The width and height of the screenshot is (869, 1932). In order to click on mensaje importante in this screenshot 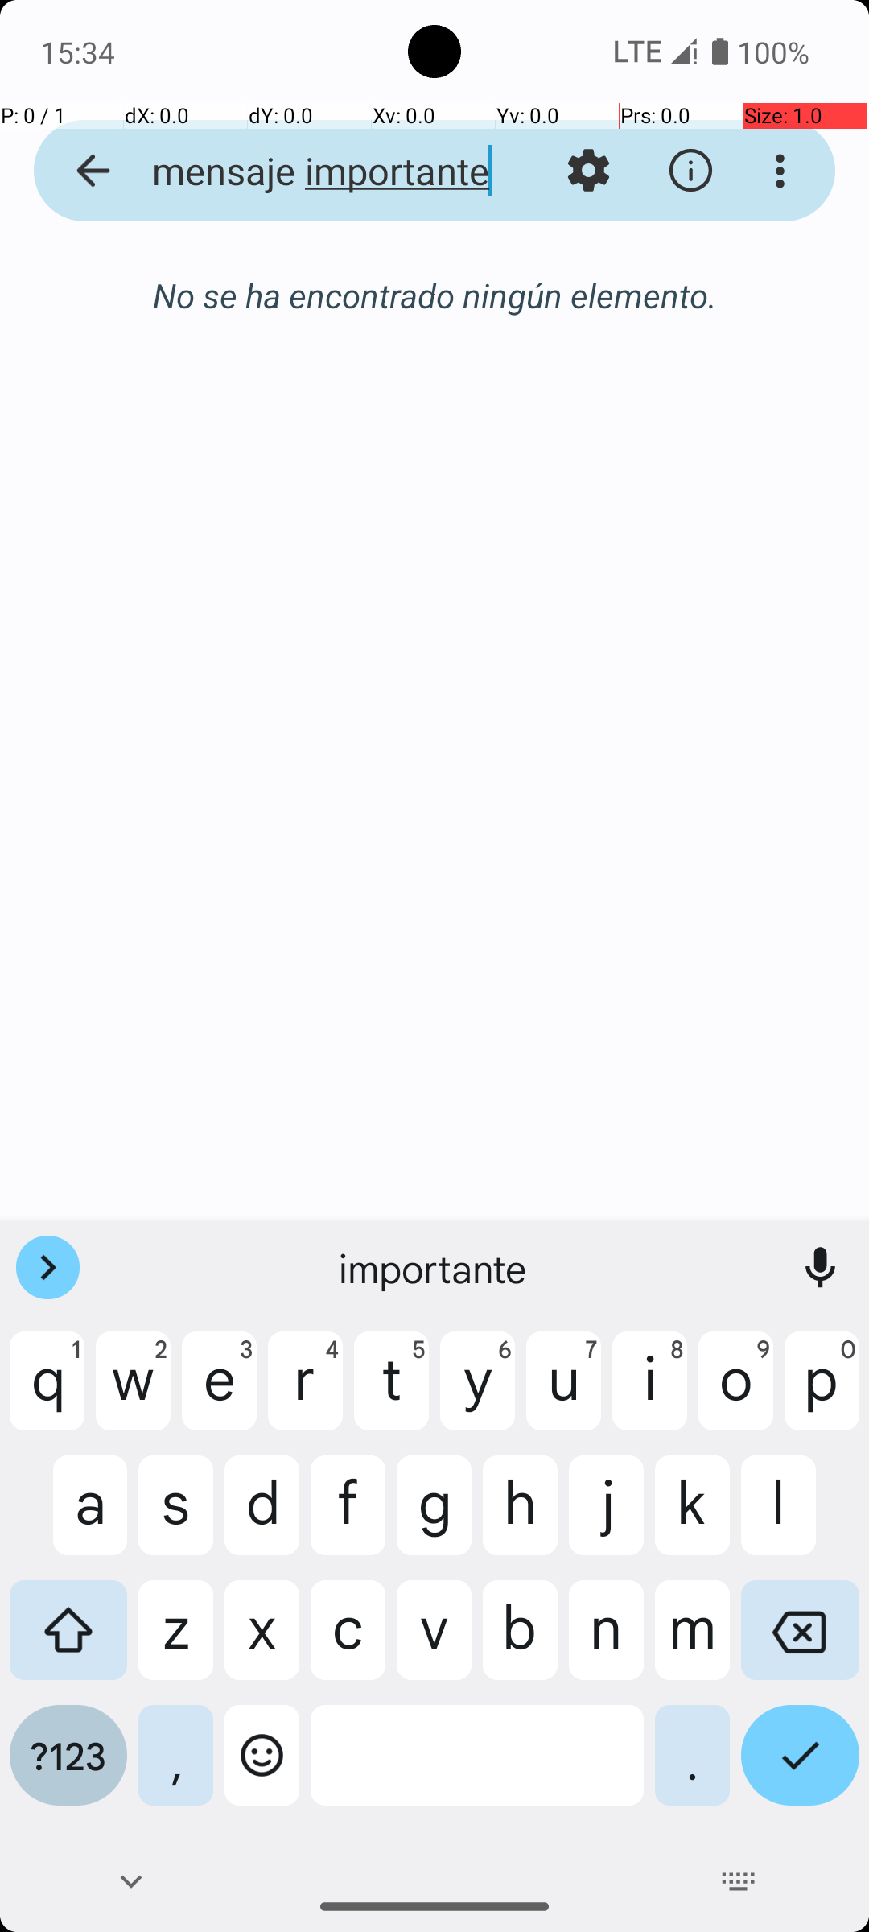, I will do `click(311, 171)`.